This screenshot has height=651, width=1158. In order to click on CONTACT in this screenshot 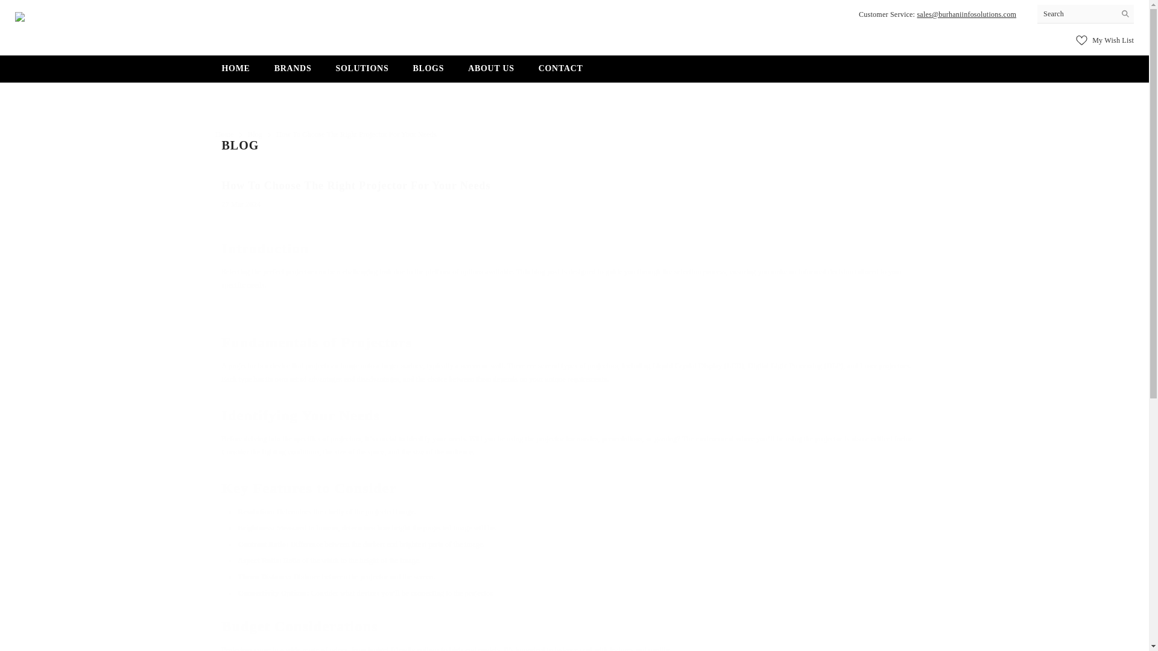, I will do `click(255, 134)`.